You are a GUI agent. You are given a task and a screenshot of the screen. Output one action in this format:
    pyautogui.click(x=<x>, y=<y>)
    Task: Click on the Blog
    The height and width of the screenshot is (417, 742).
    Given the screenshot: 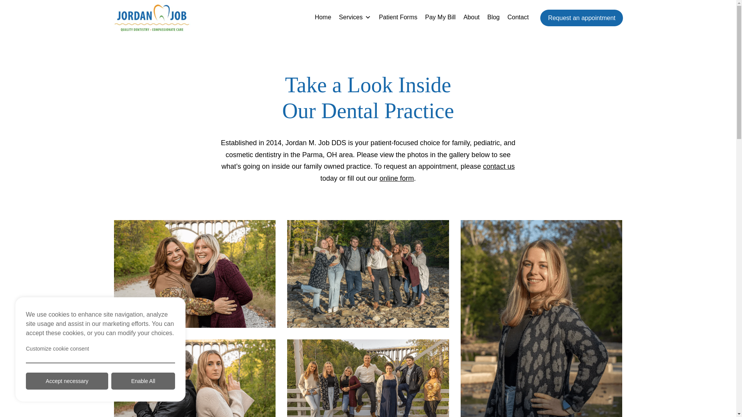 What is the action you would take?
    pyautogui.click(x=494, y=18)
    